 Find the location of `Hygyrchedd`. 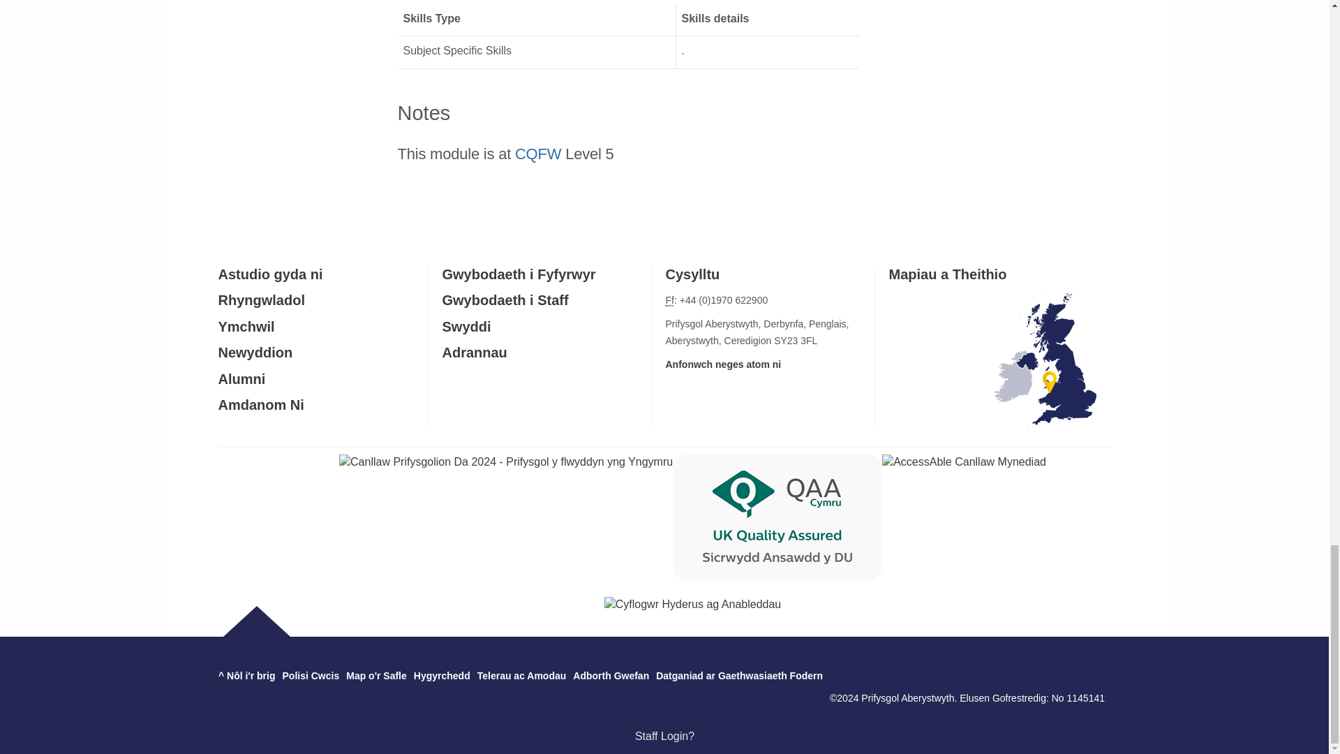

Hygyrchedd is located at coordinates (442, 676).